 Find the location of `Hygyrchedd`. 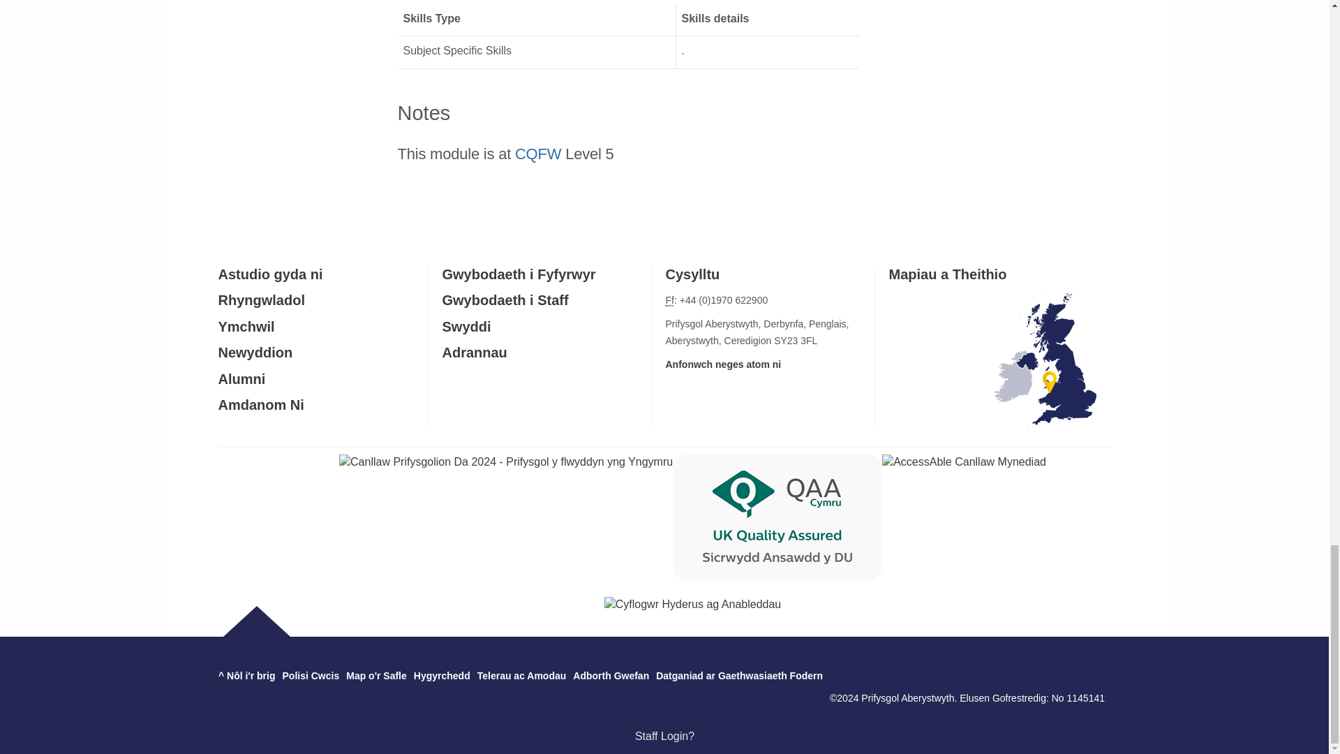

Hygyrchedd is located at coordinates (442, 676).